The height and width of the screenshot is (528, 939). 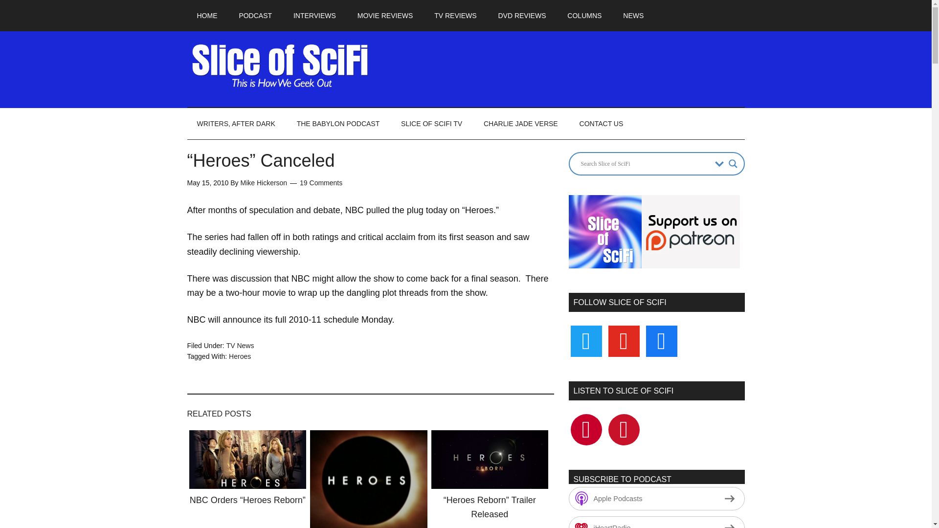 I want to click on Heroes, so click(x=240, y=356).